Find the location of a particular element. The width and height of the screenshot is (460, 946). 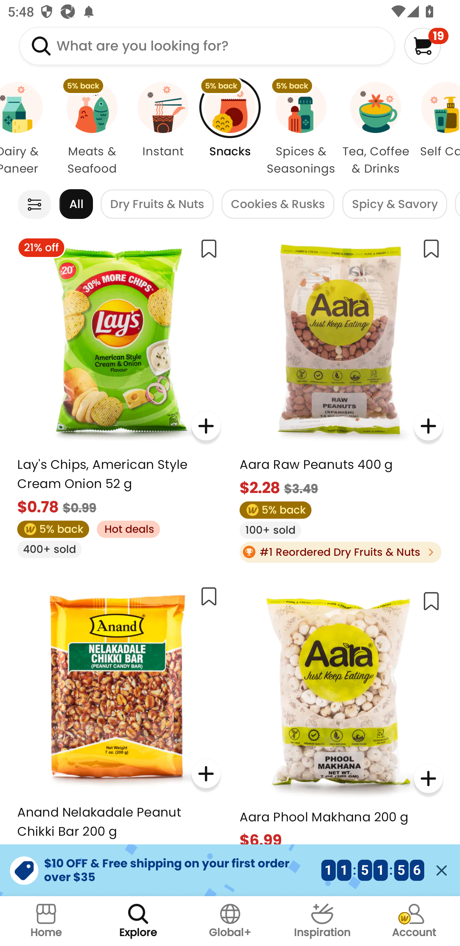

Self Care is located at coordinates (436, 129).